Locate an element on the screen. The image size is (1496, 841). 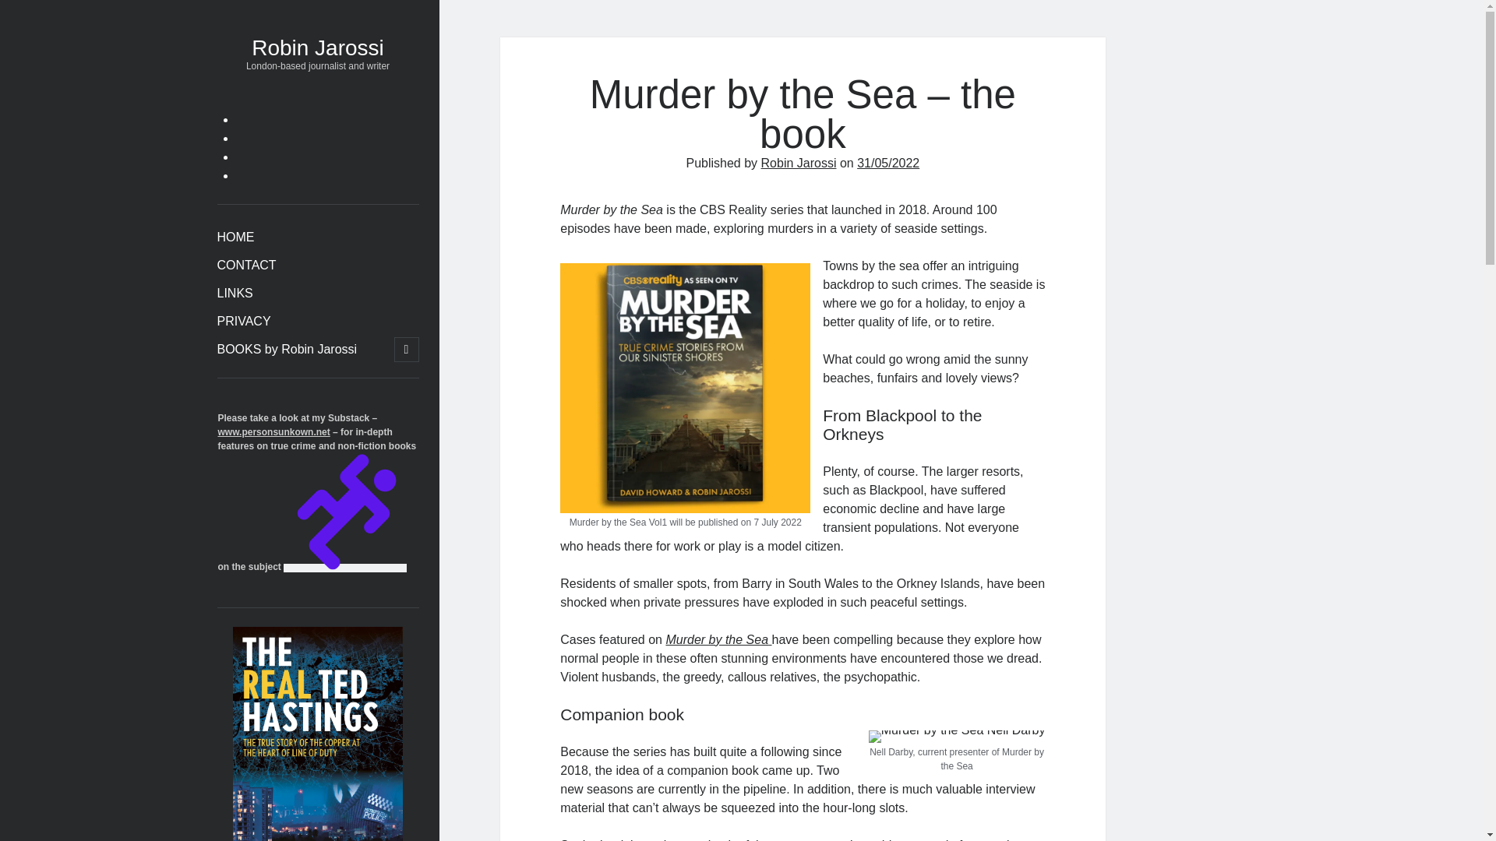
www.personsunkown.net is located at coordinates (1077, 760).